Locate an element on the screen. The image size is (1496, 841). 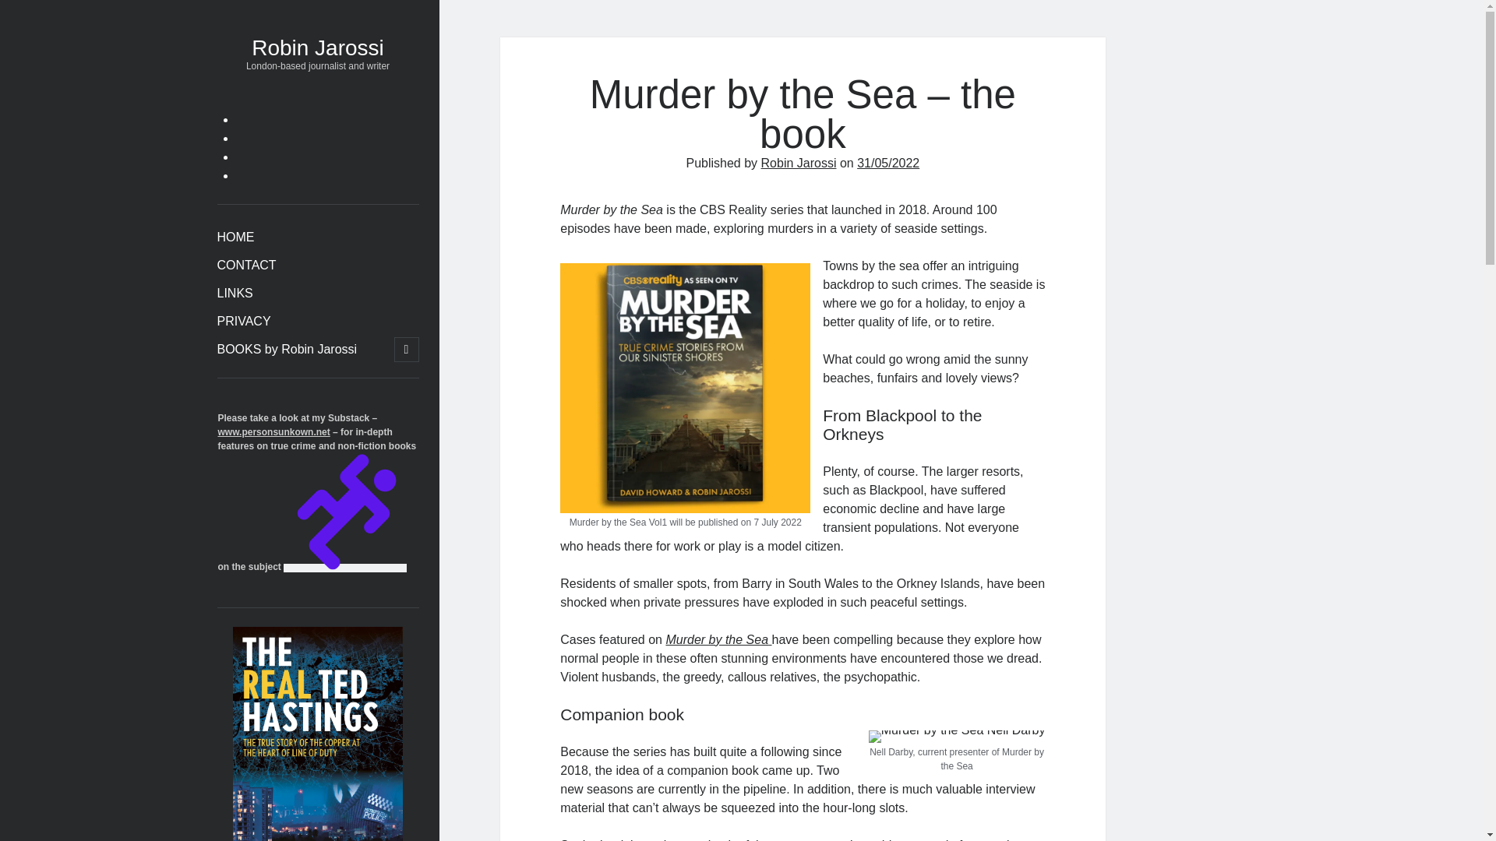
www.personsunkown.net is located at coordinates (1077, 760).